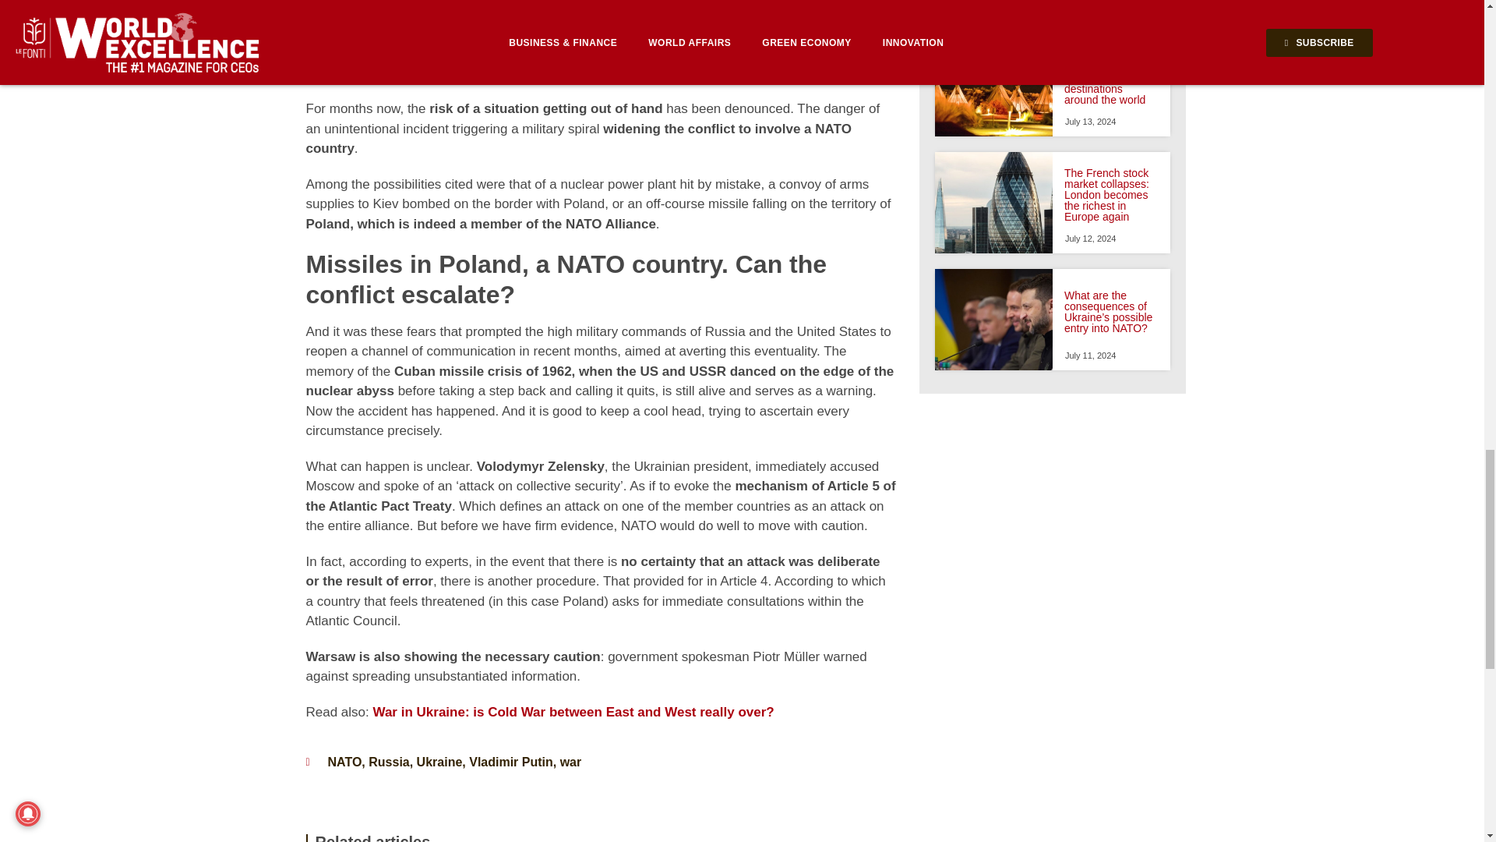  What do you see at coordinates (344, 762) in the screenshot?
I see `NATO` at bounding box center [344, 762].